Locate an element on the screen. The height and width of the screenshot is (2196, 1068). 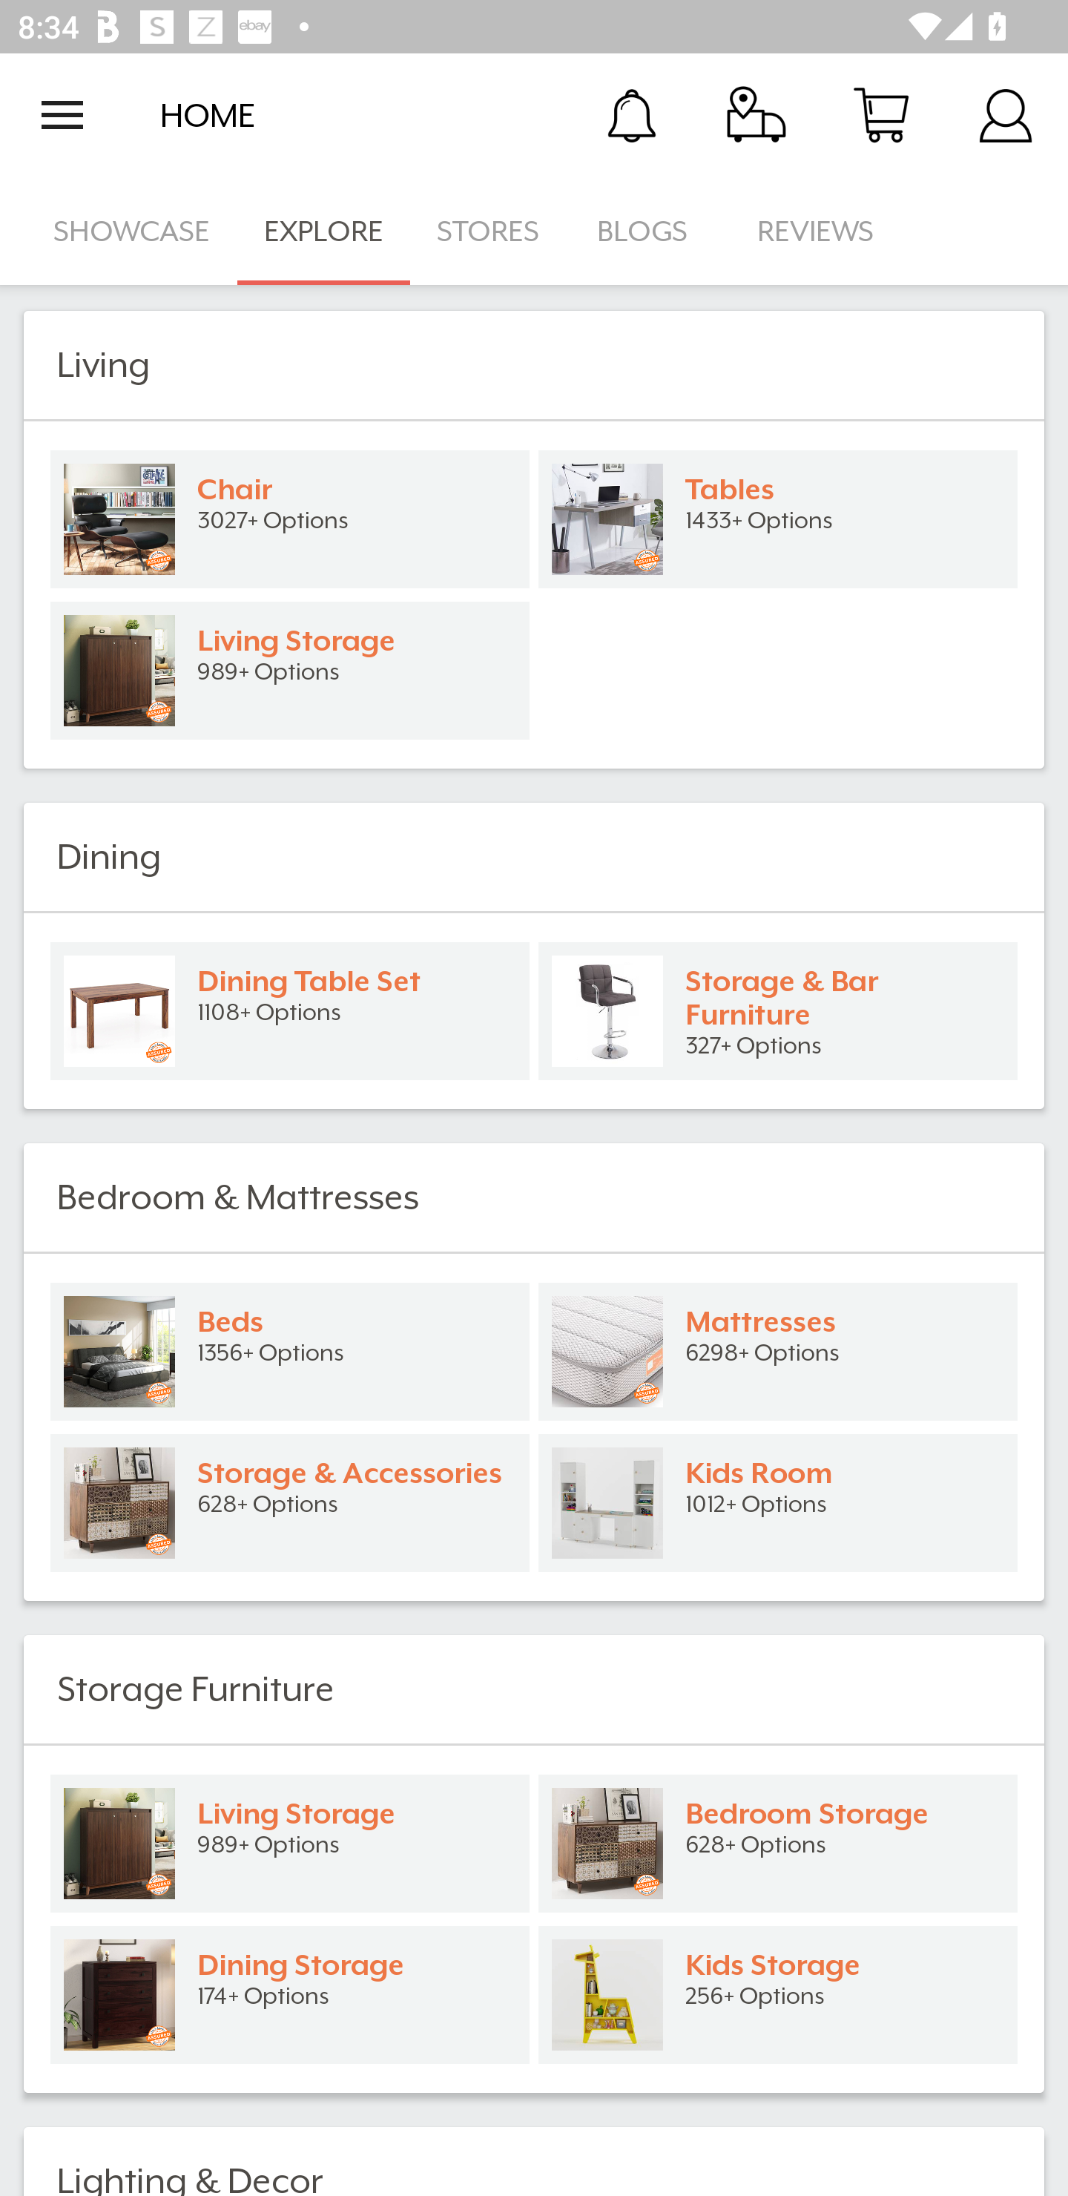
Open navigation drawer is located at coordinates (62, 115).